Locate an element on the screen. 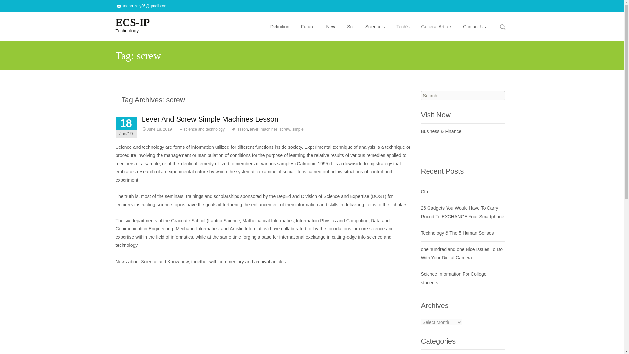 This screenshot has height=354, width=629. General Article is located at coordinates (157, 129).